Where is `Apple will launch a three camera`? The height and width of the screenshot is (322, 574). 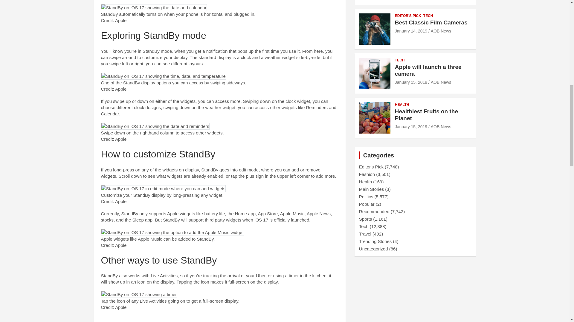
Apple will launch a three camera is located at coordinates (411, 82).